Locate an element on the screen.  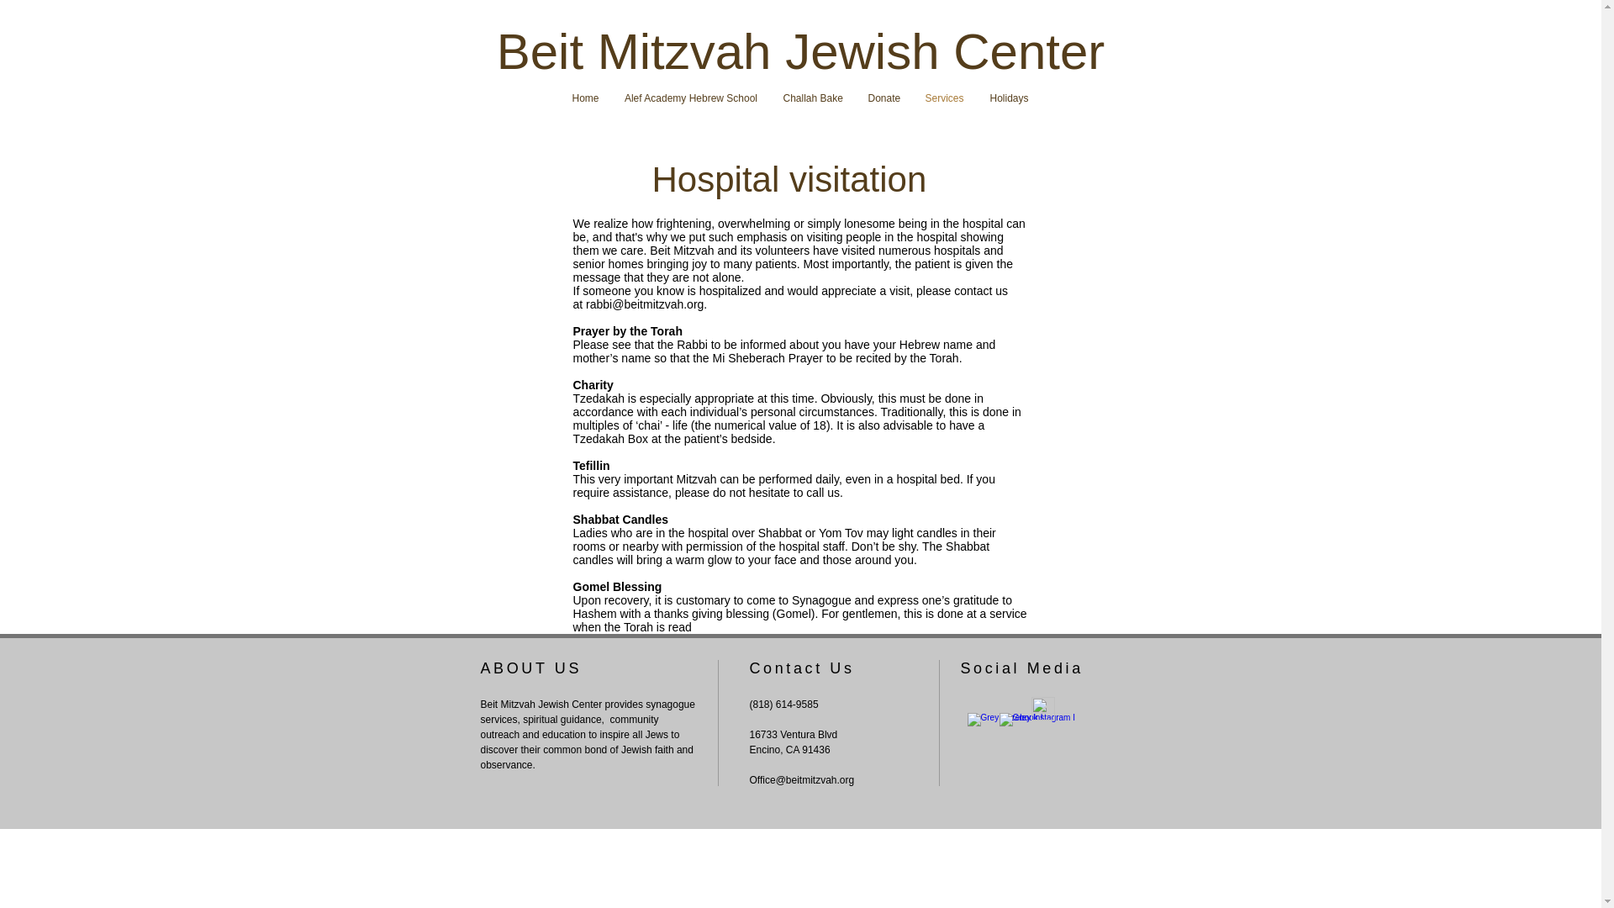
Services is located at coordinates (945, 98).